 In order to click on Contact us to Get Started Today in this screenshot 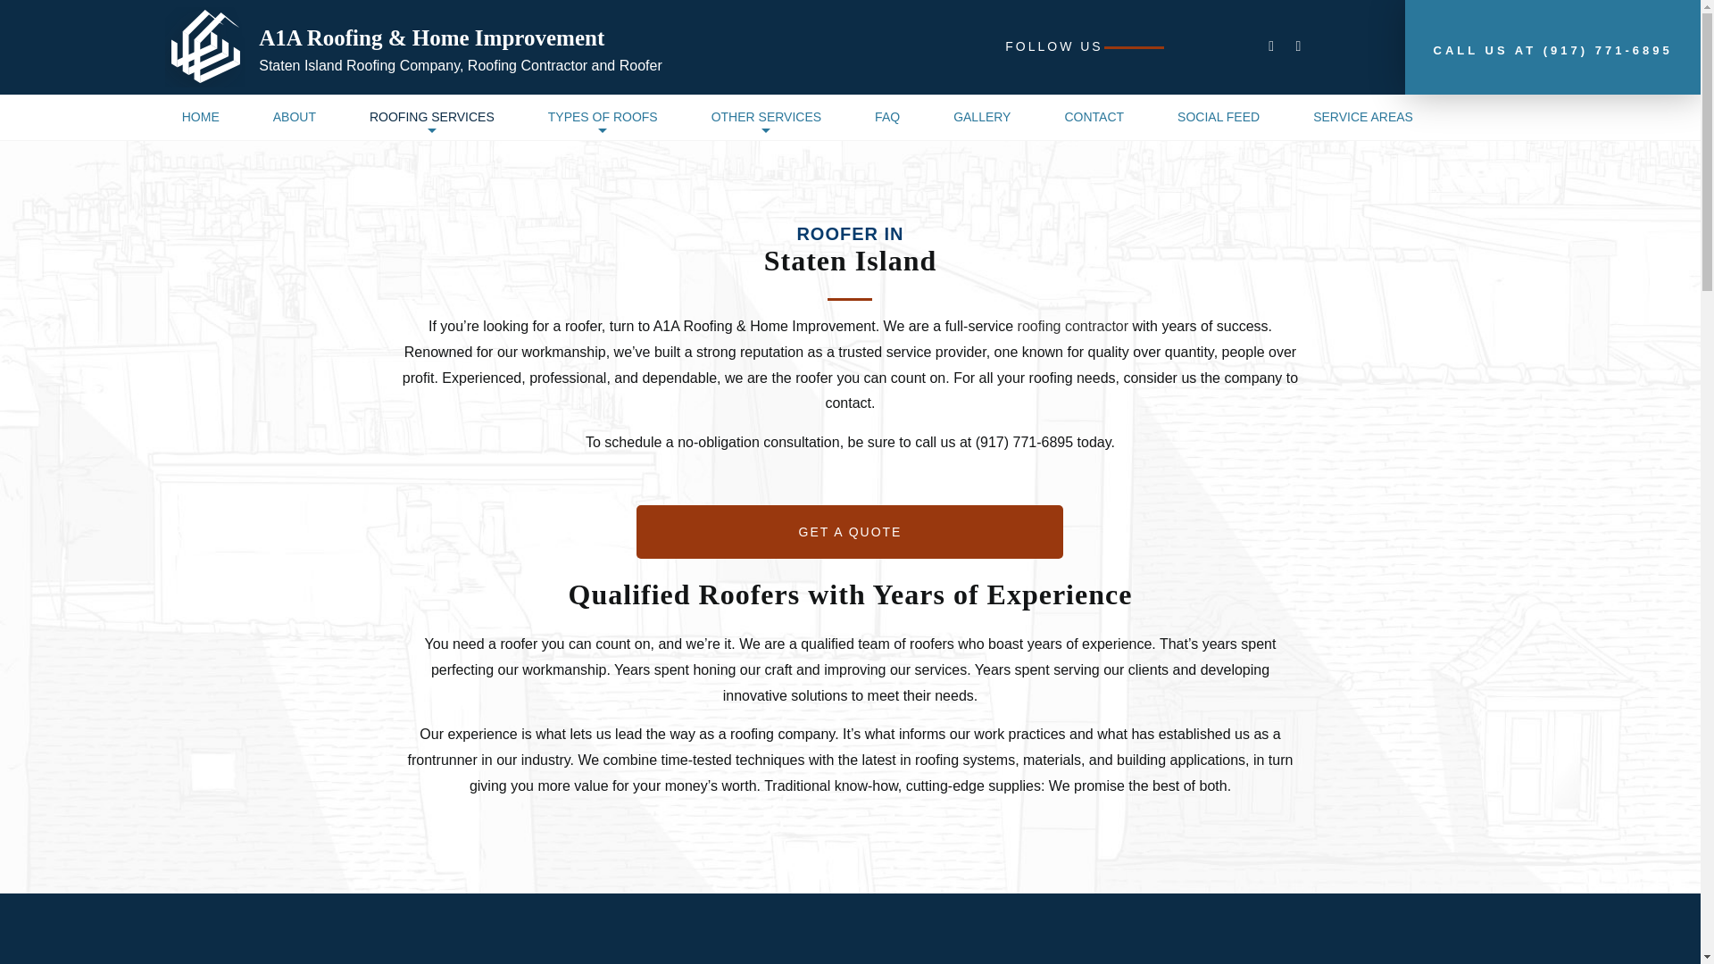, I will do `click(849, 532)`.